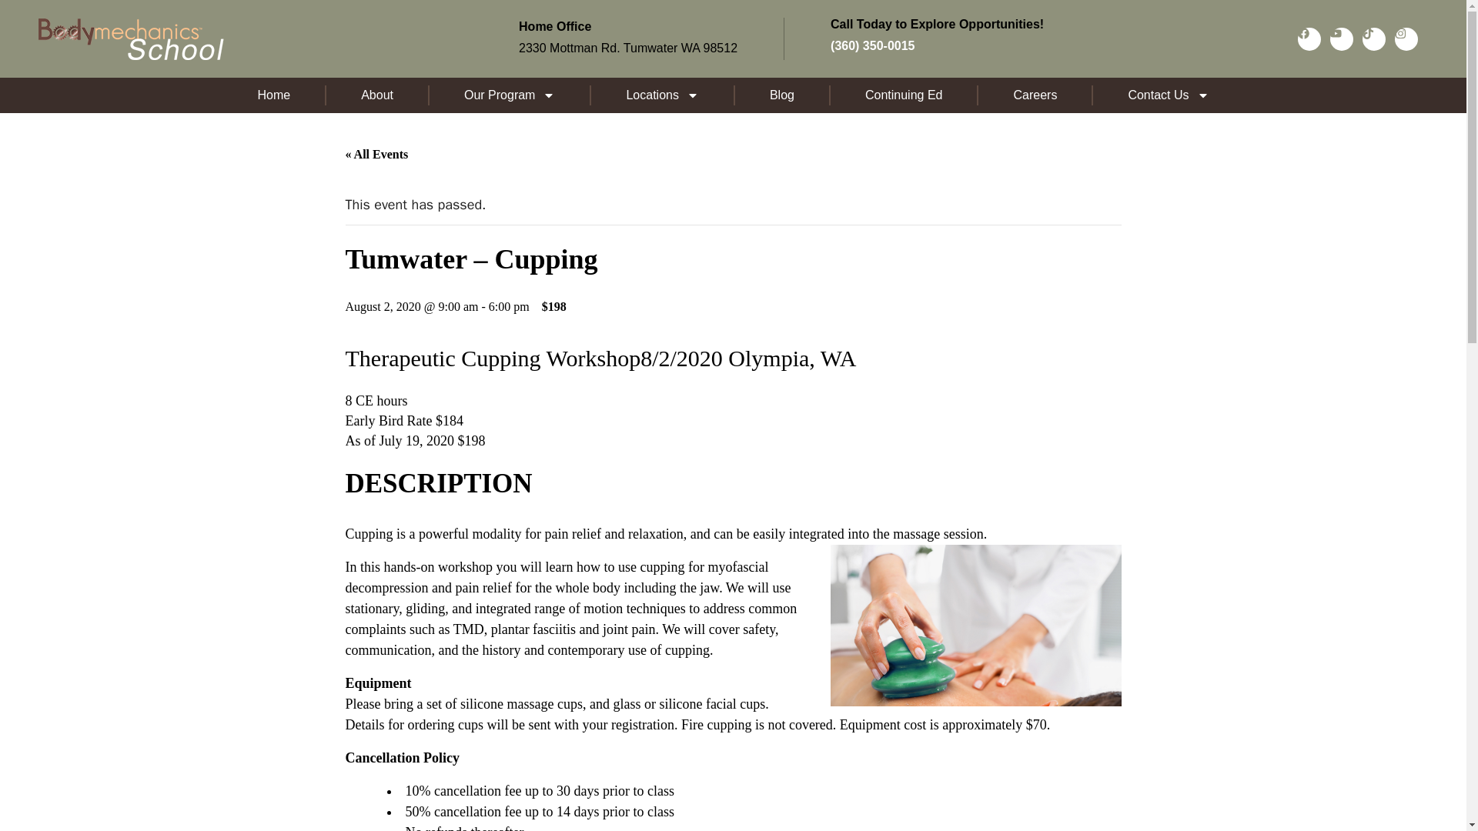 Image resolution: width=1478 pixels, height=831 pixels. I want to click on Home, so click(274, 95).